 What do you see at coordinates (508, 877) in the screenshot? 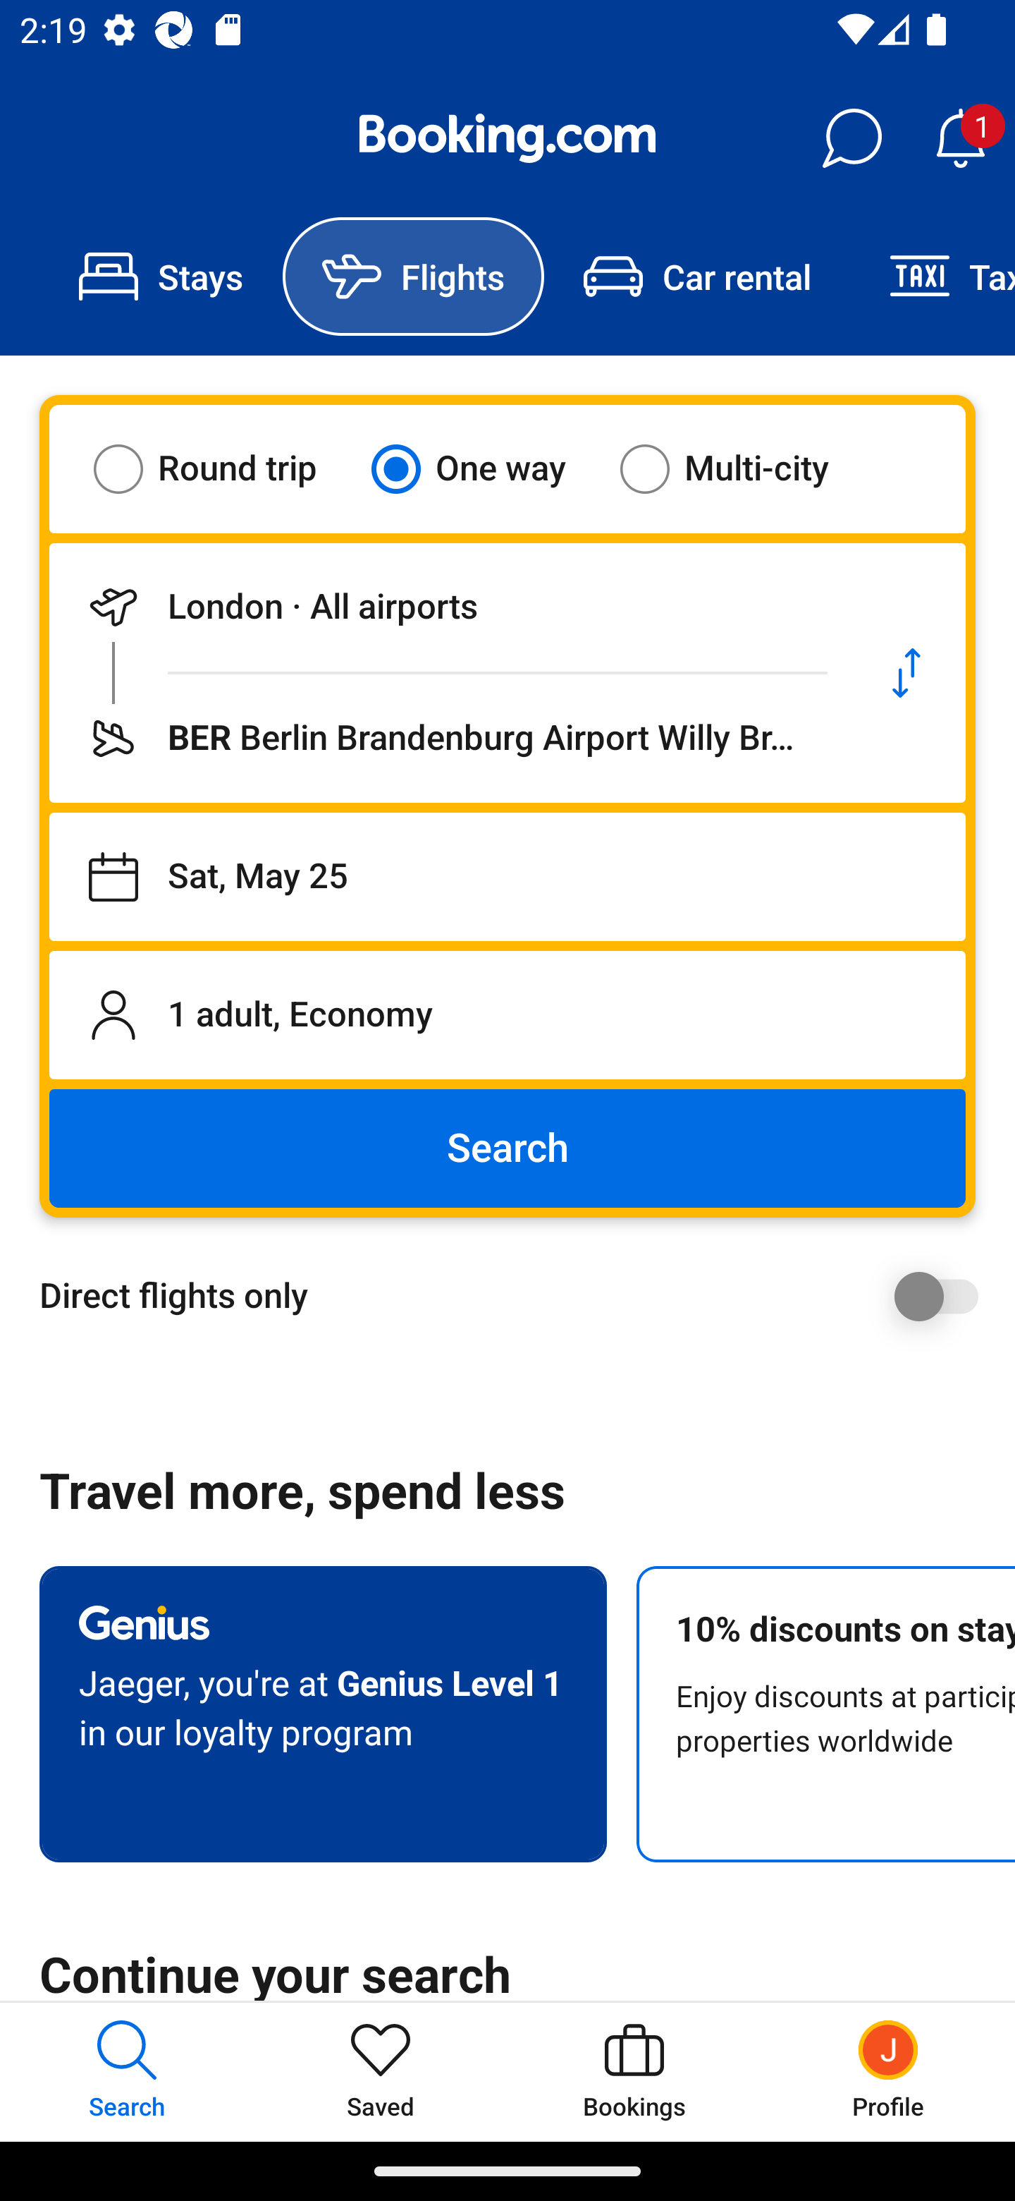
I see `Departing on Sat, May 25` at bounding box center [508, 877].